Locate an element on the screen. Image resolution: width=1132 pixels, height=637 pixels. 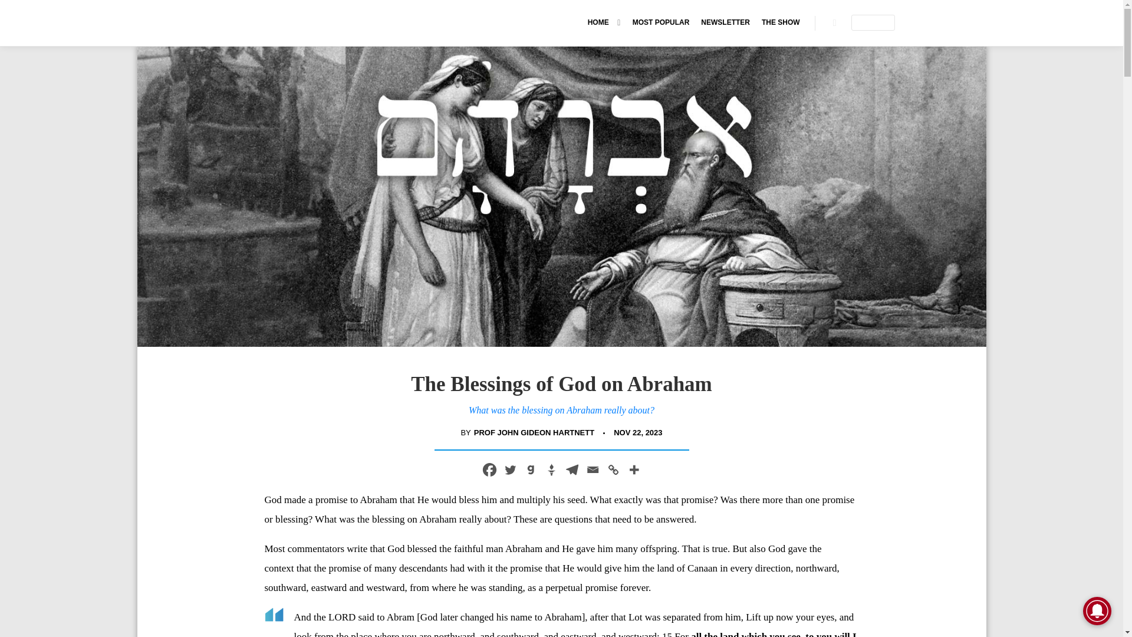
Copy Link is located at coordinates (612, 469).